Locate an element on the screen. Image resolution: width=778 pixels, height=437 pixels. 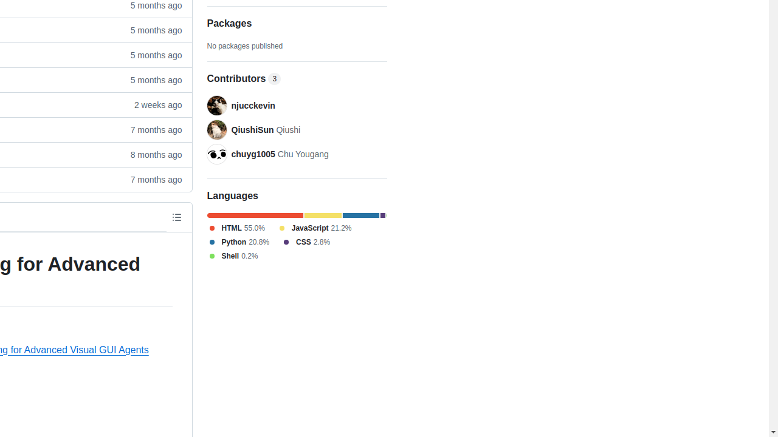
Packages is located at coordinates (297, 24).